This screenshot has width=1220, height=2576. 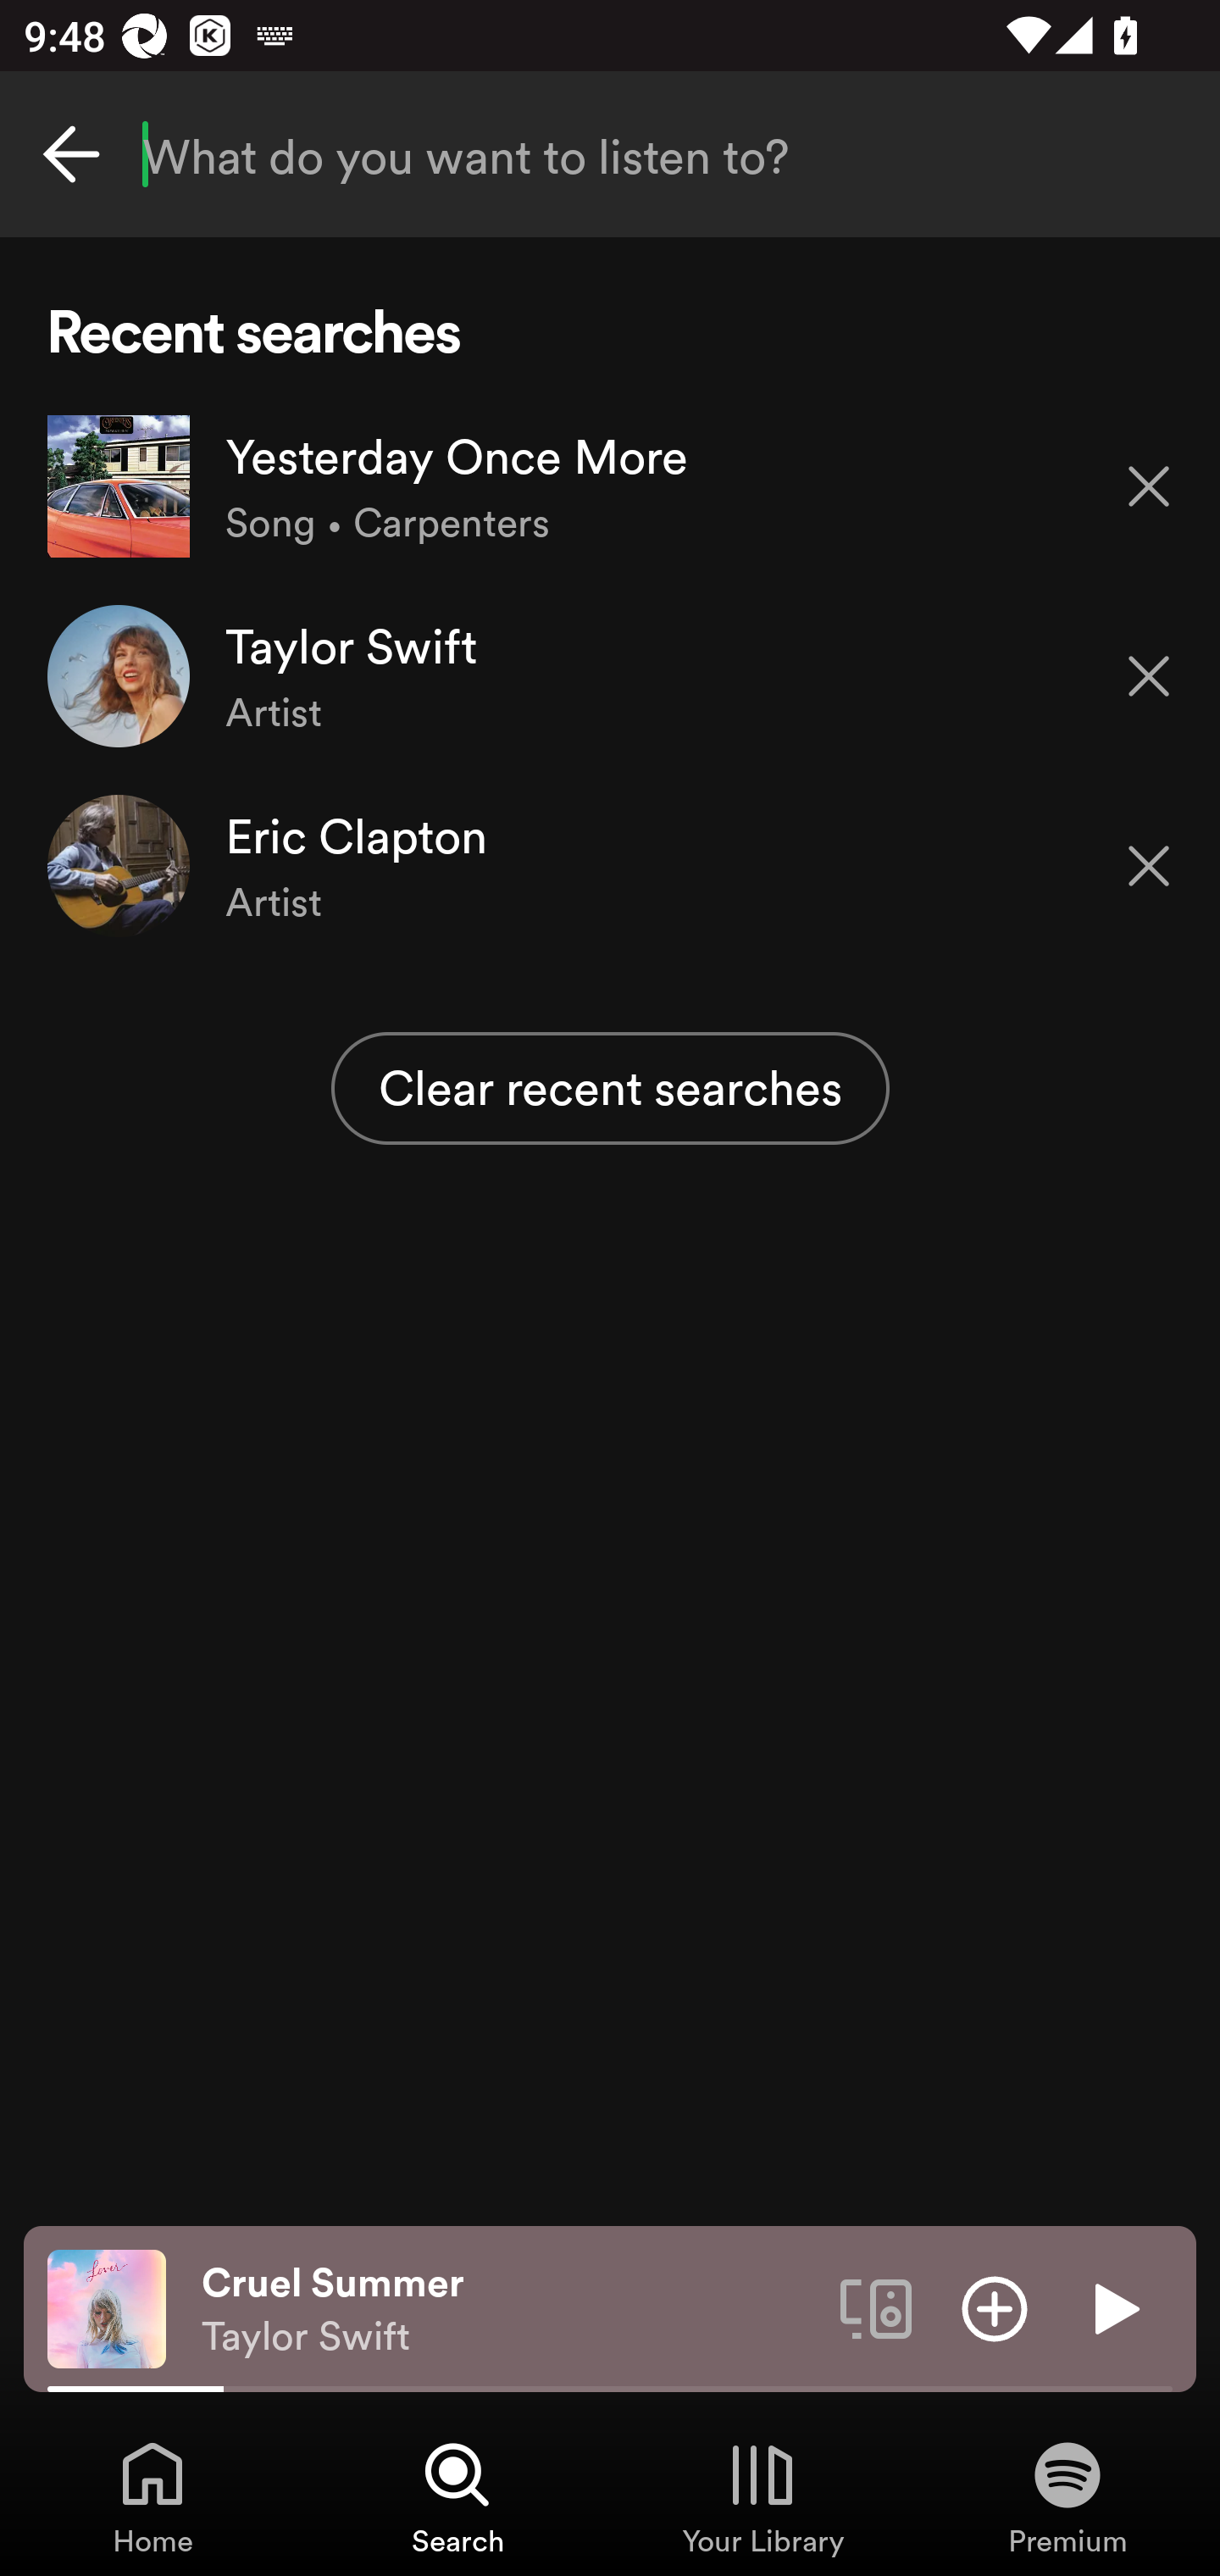 I want to click on Cancel, so click(x=71, y=154).